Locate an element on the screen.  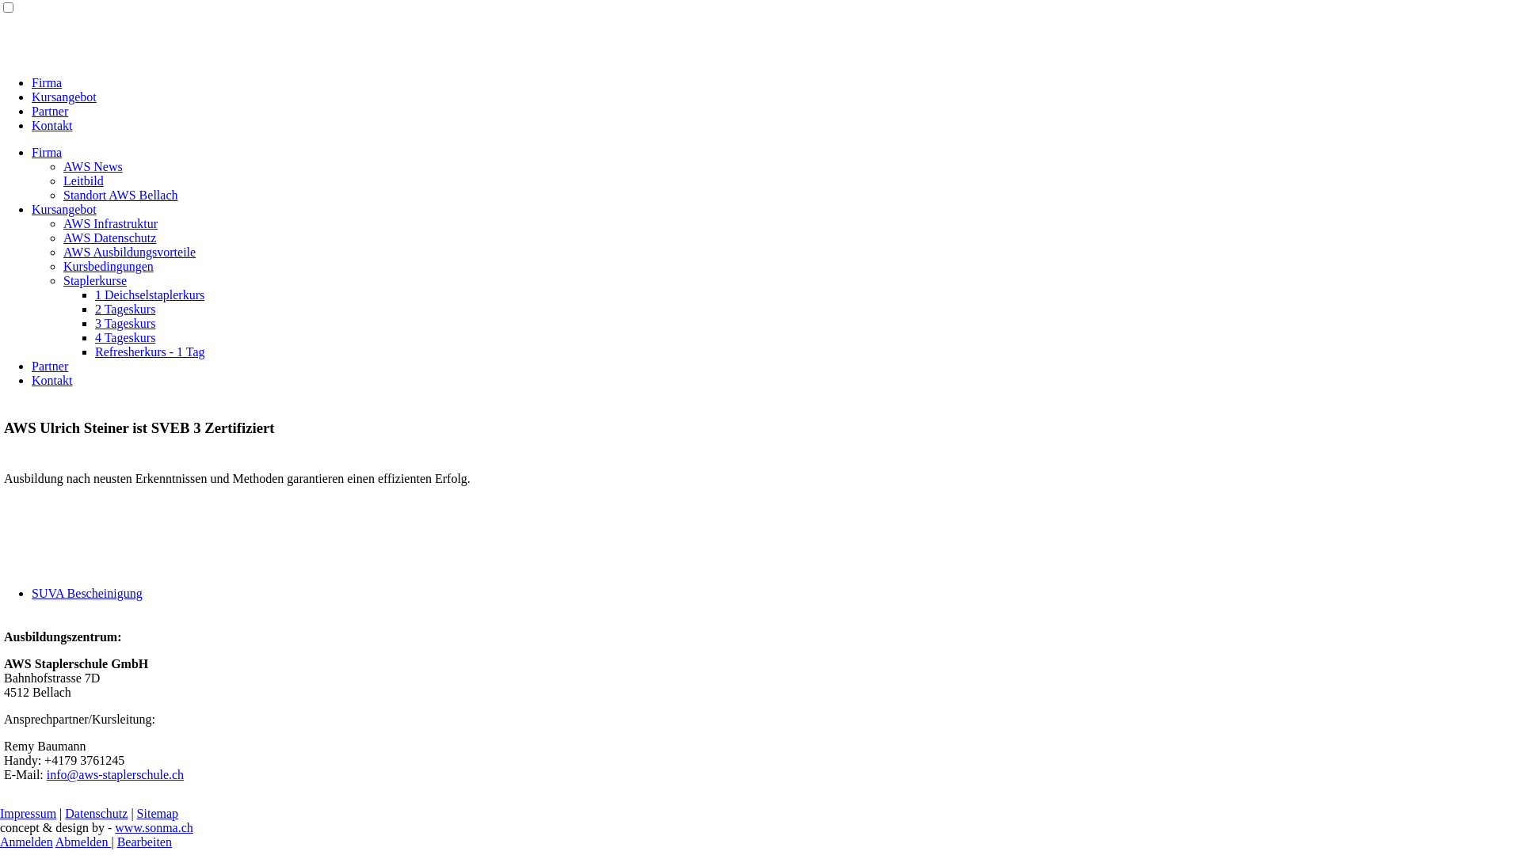
Partner is located at coordinates (50, 366).